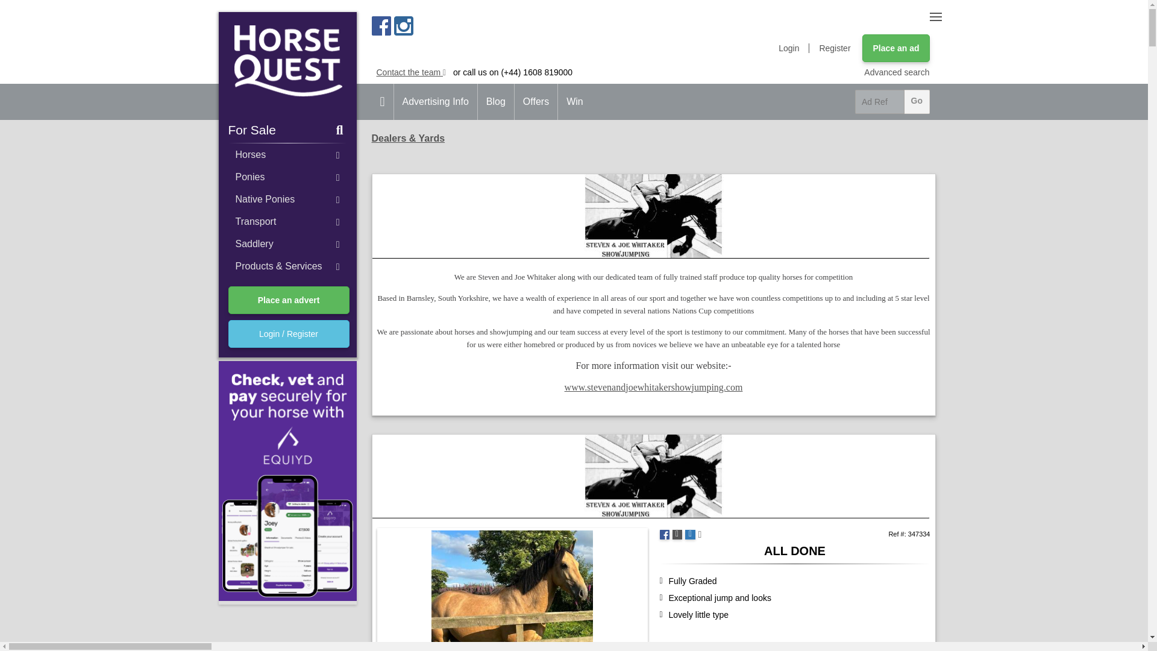 The width and height of the screenshot is (1157, 651). What do you see at coordinates (381, 26) in the screenshot?
I see `Follow us on Facebook` at bounding box center [381, 26].